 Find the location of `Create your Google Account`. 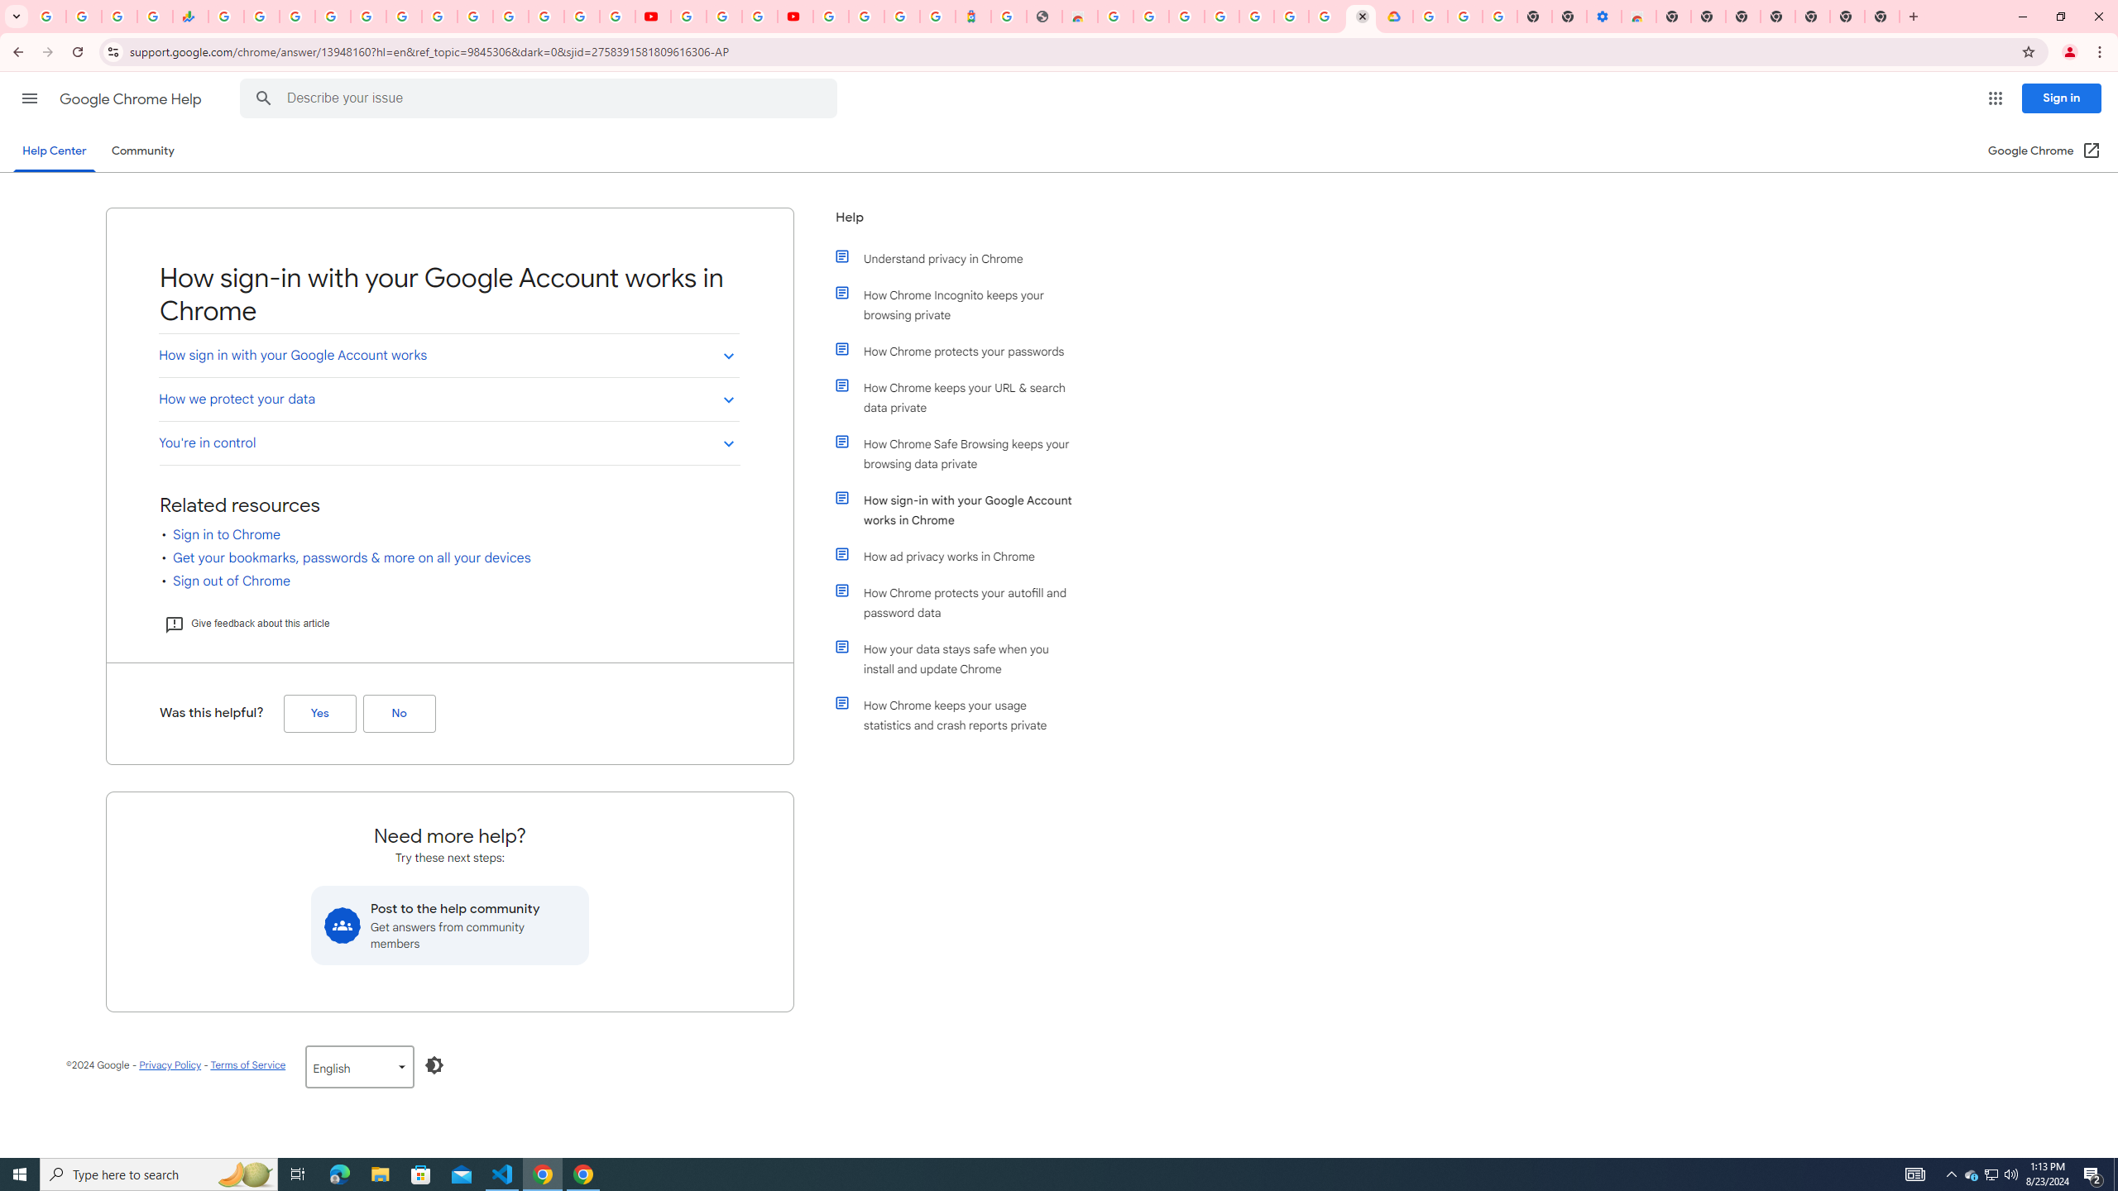

Create your Google Account is located at coordinates (1325, 17).